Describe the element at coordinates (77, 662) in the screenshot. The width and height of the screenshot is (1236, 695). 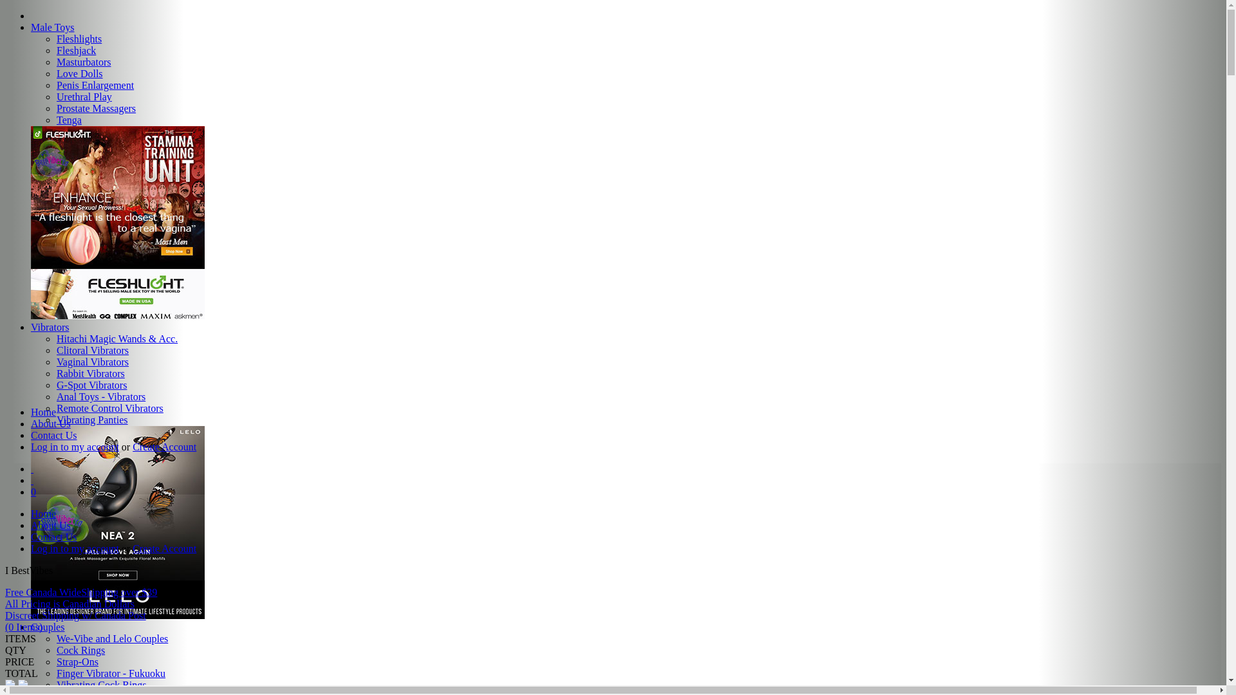
I see `Strap-Ons` at that location.